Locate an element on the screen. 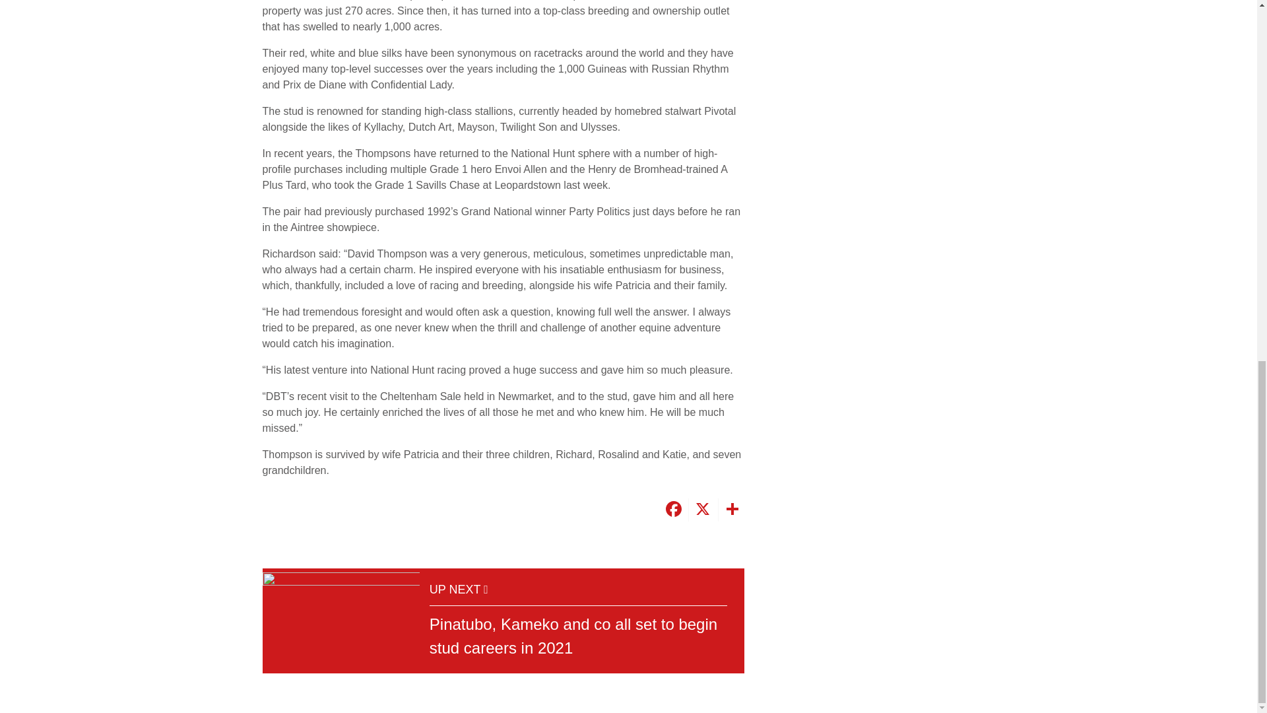  Facebook is located at coordinates (672, 510).